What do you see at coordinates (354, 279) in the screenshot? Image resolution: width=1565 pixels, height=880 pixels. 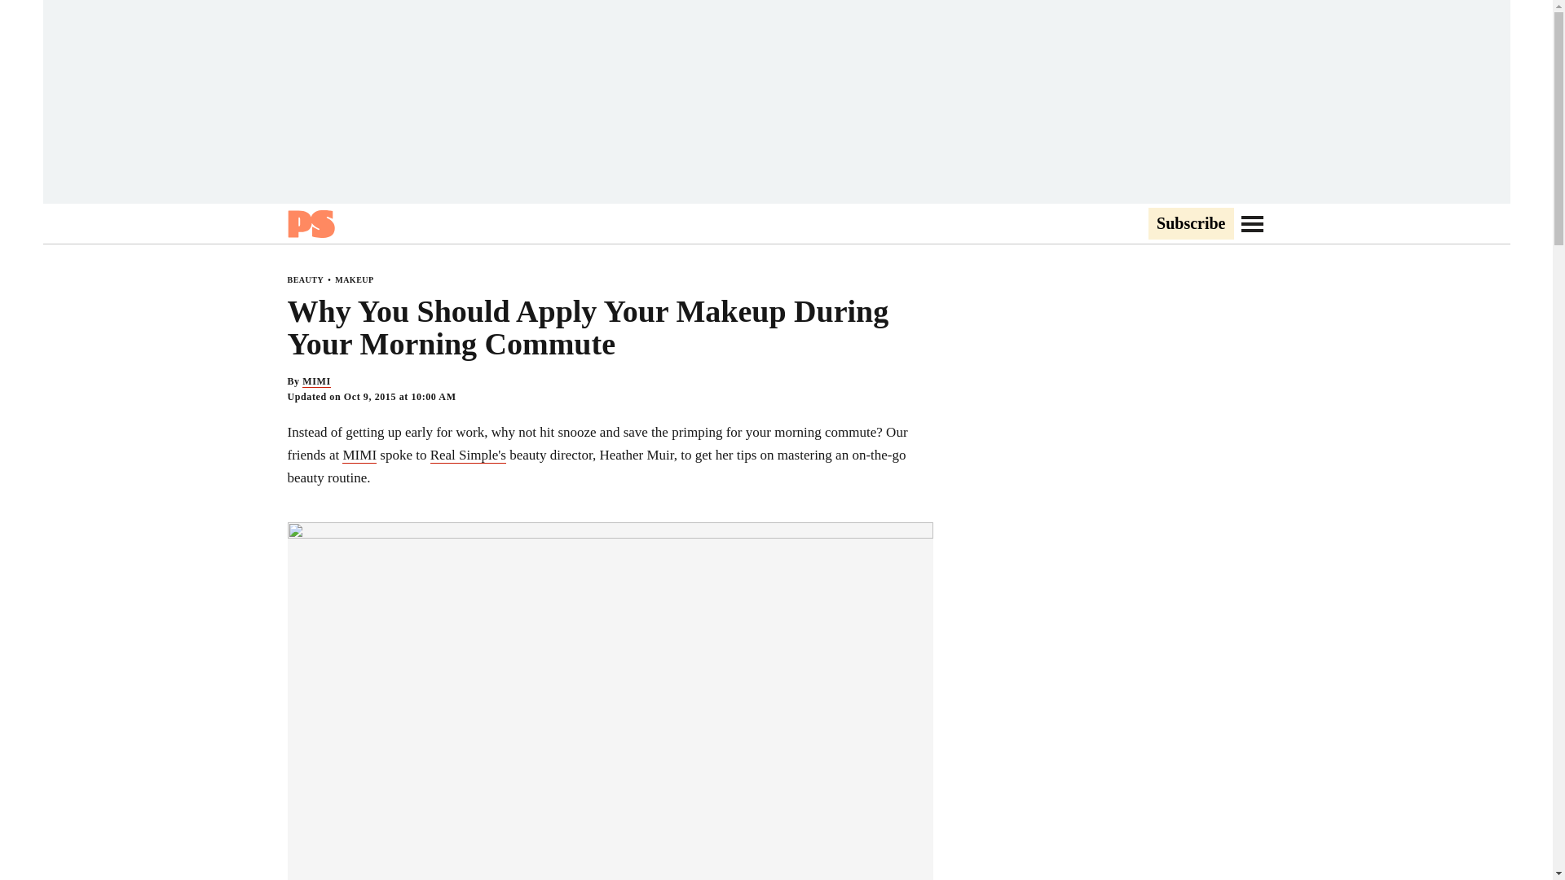 I see `MAKEUP` at bounding box center [354, 279].